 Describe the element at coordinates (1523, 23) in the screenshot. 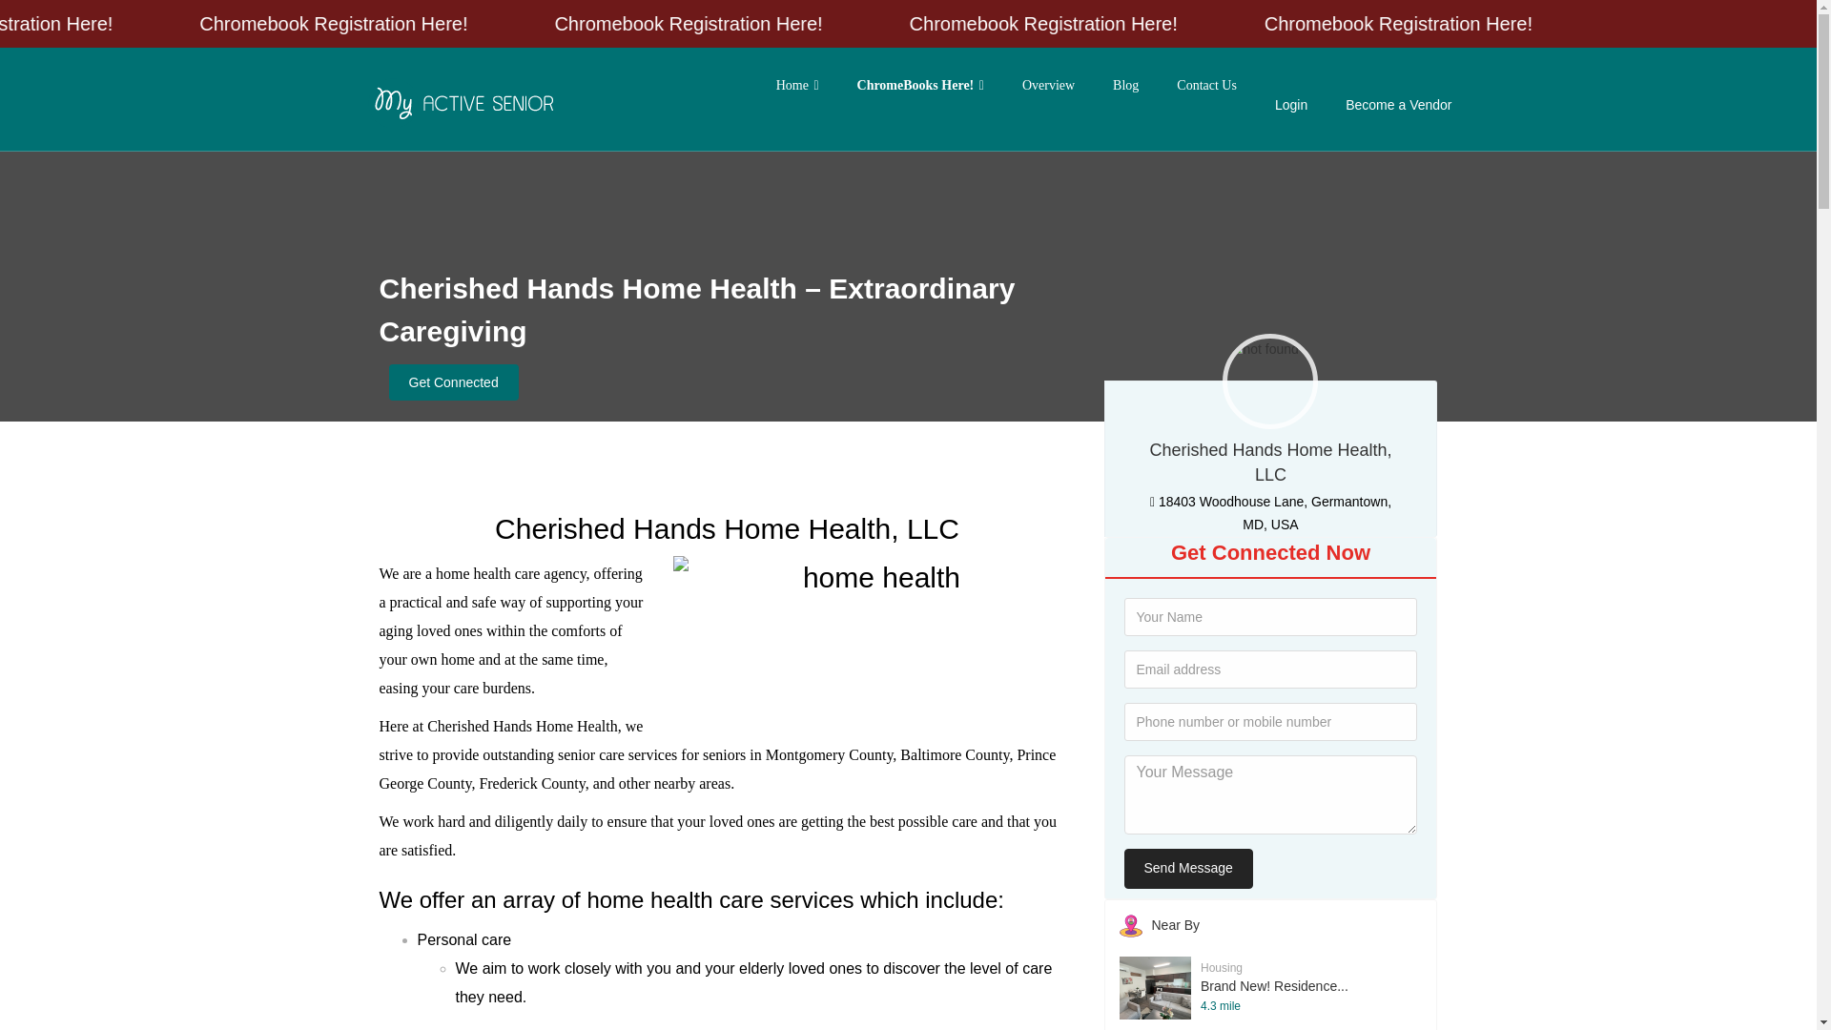

I see `Chromebook Registration Here!` at that location.